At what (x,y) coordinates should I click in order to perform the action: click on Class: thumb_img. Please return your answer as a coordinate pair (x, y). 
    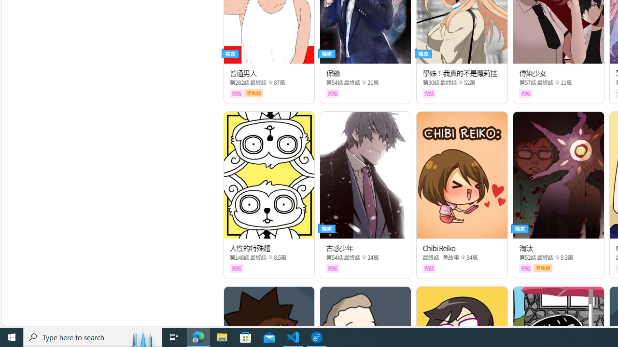
    Looking at the image, I should click on (558, 175).